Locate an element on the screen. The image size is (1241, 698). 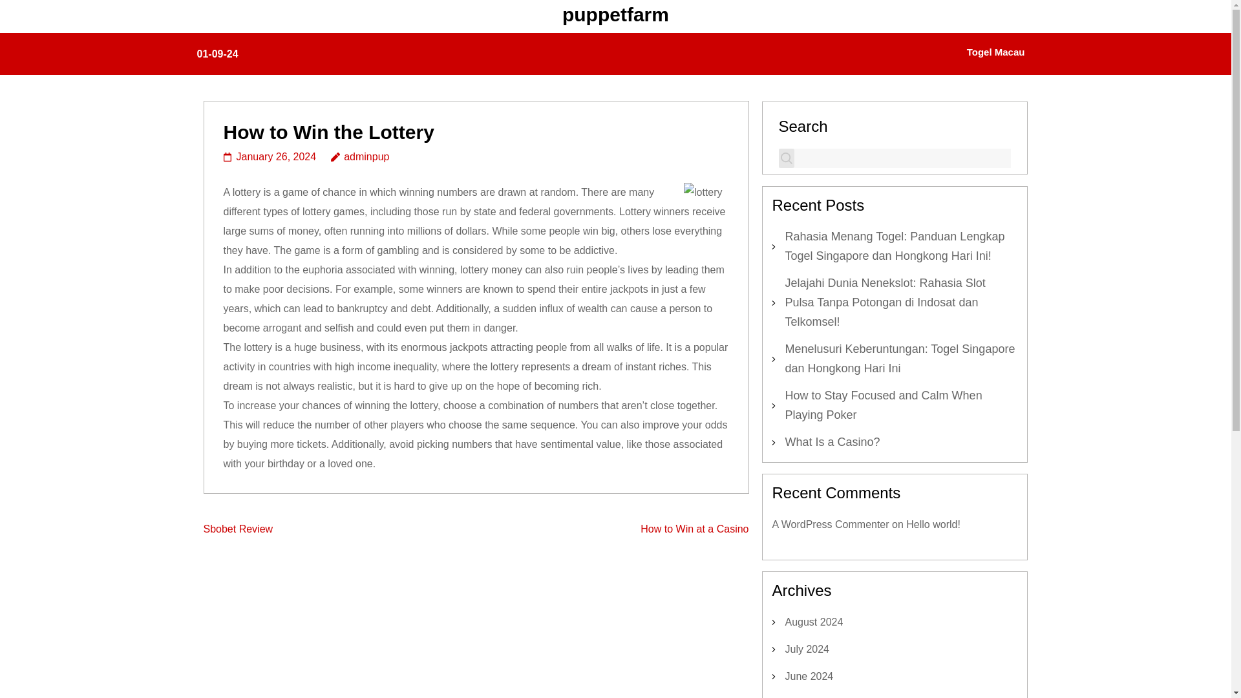
June 2024 is located at coordinates (808, 676).